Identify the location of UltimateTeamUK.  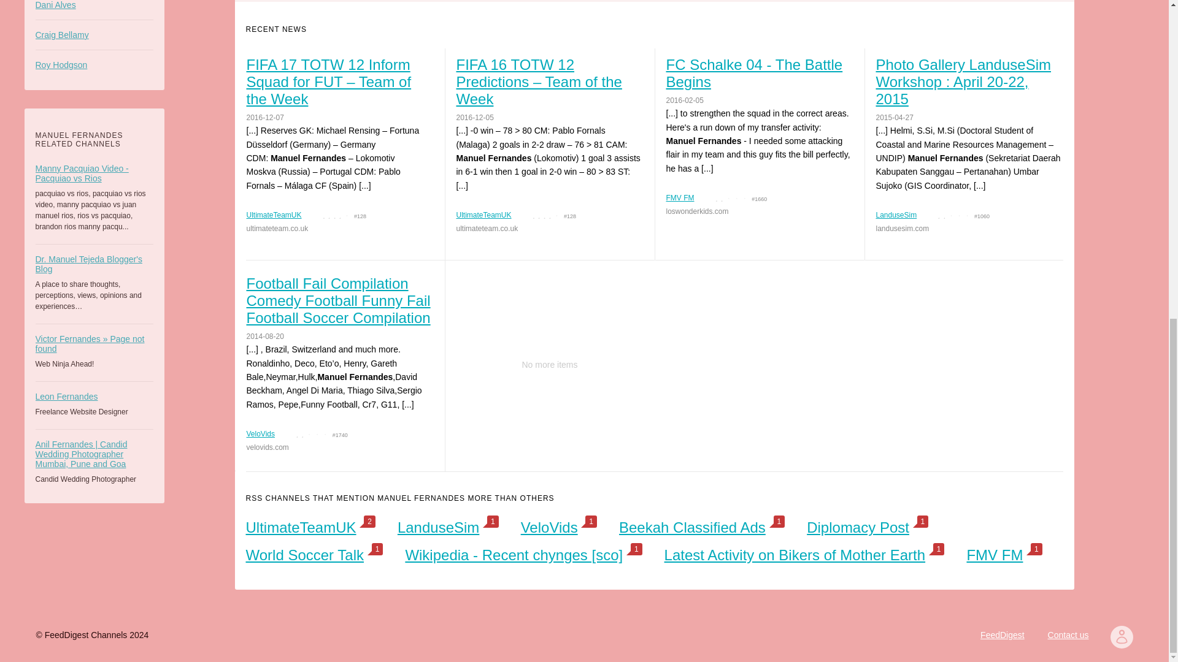
(483, 215).